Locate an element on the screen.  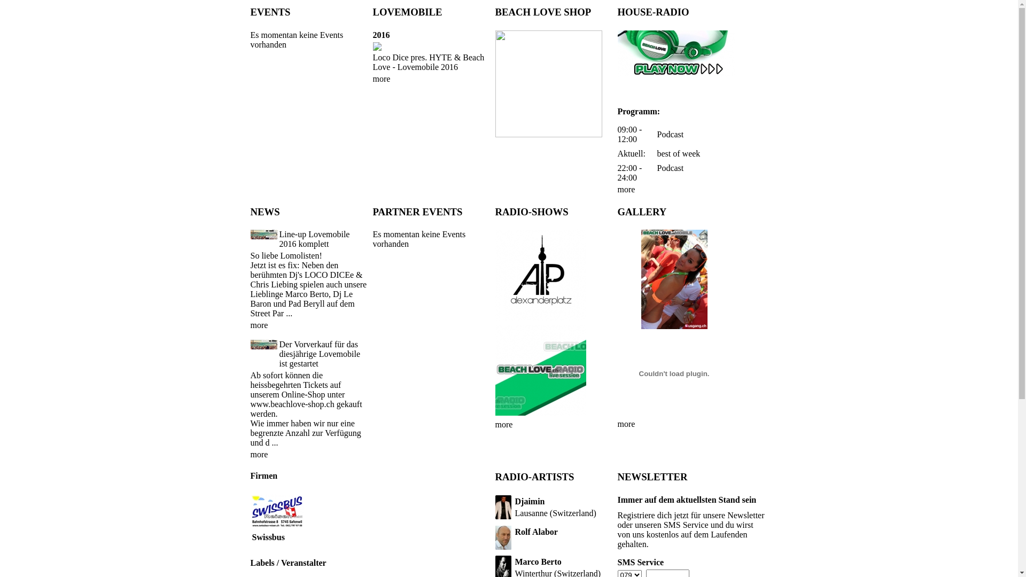
best of week is located at coordinates (679, 154).